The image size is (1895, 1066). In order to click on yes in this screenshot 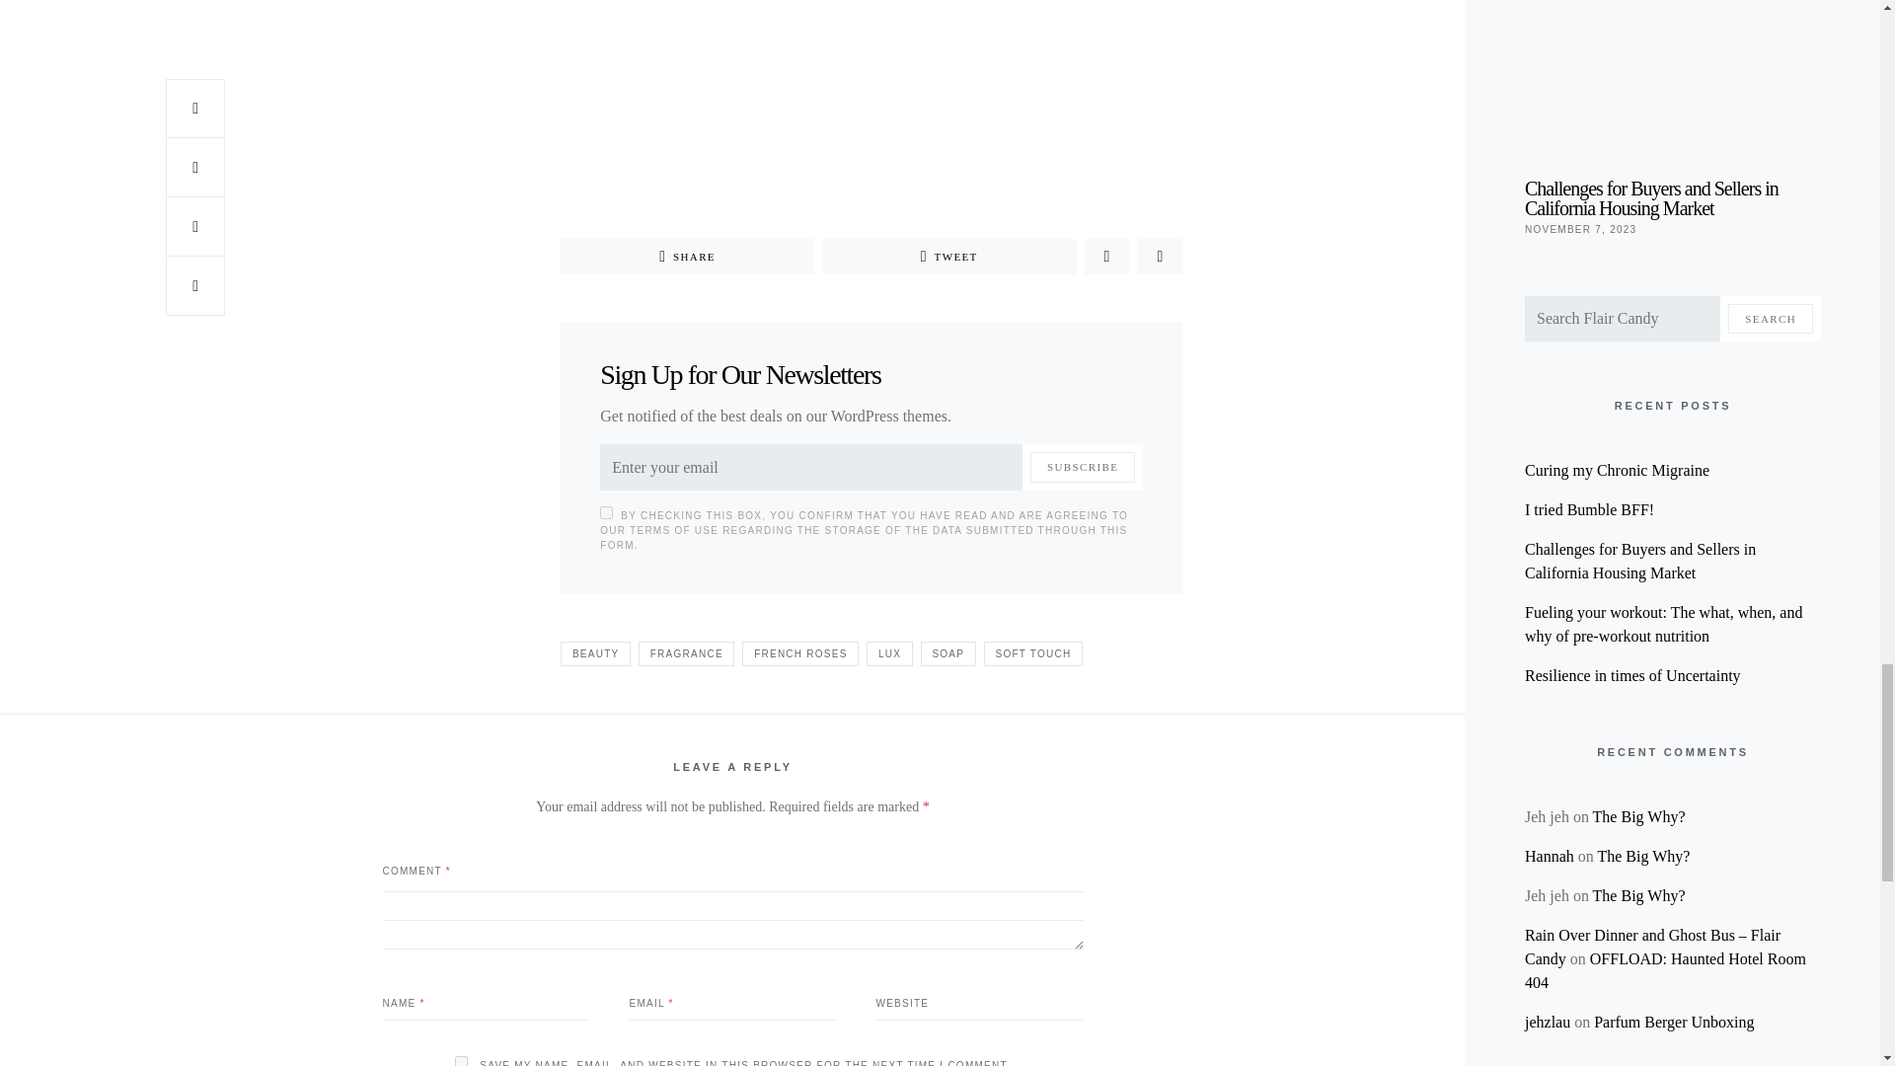, I will do `click(461, 1061)`.